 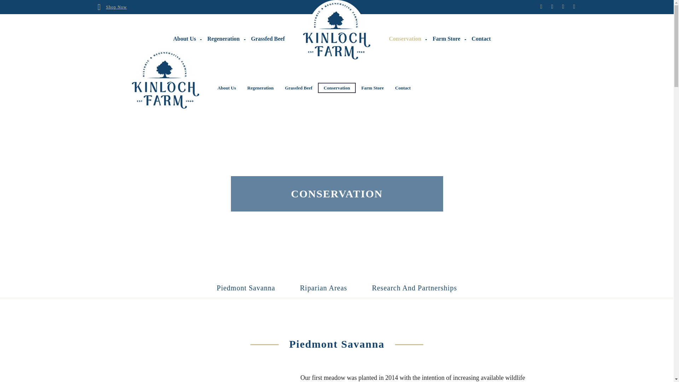 What do you see at coordinates (481, 39) in the screenshot?
I see `Contact` at bounding box center [481, 39].